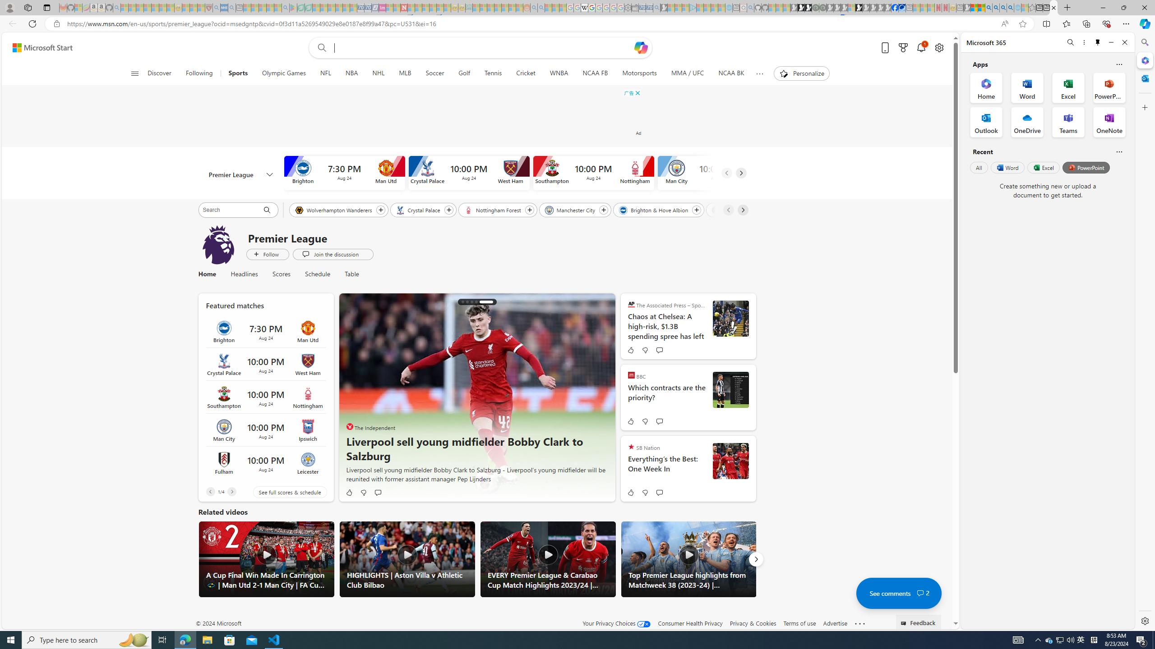  Describe the element at coordinates (1086, 167) in the screenshot. I see `PowerPoint` at that location.